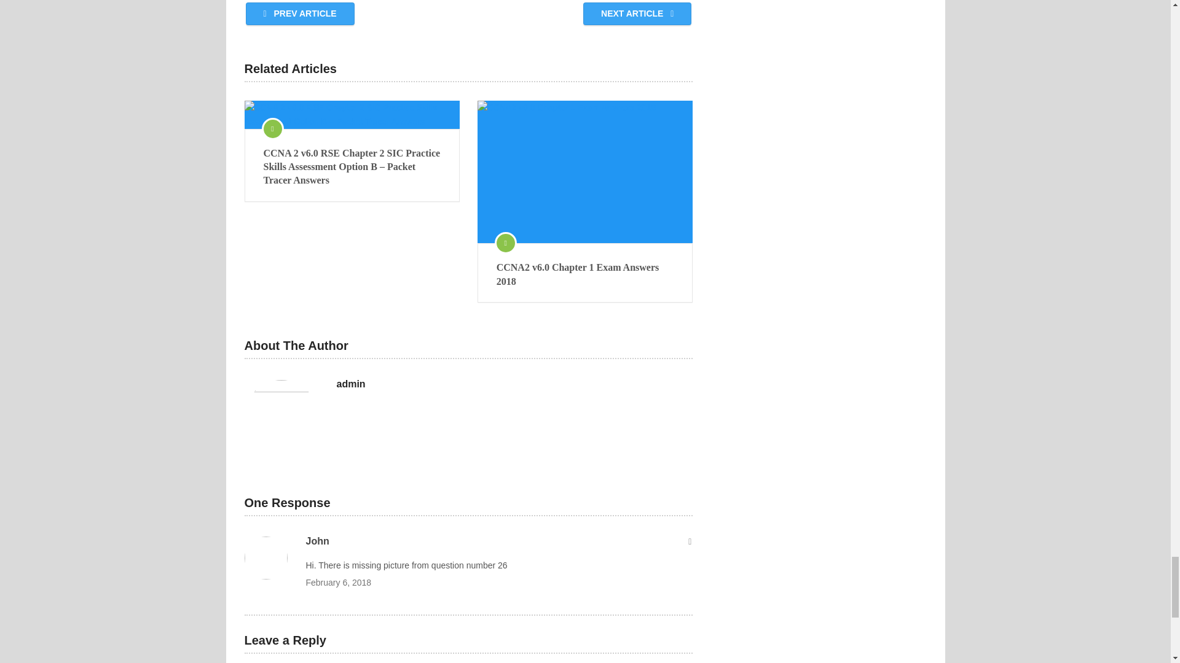  What do you see at coordinates (351, 384) in the screenshot?
I see `admin` at bounding box center [351, 384].